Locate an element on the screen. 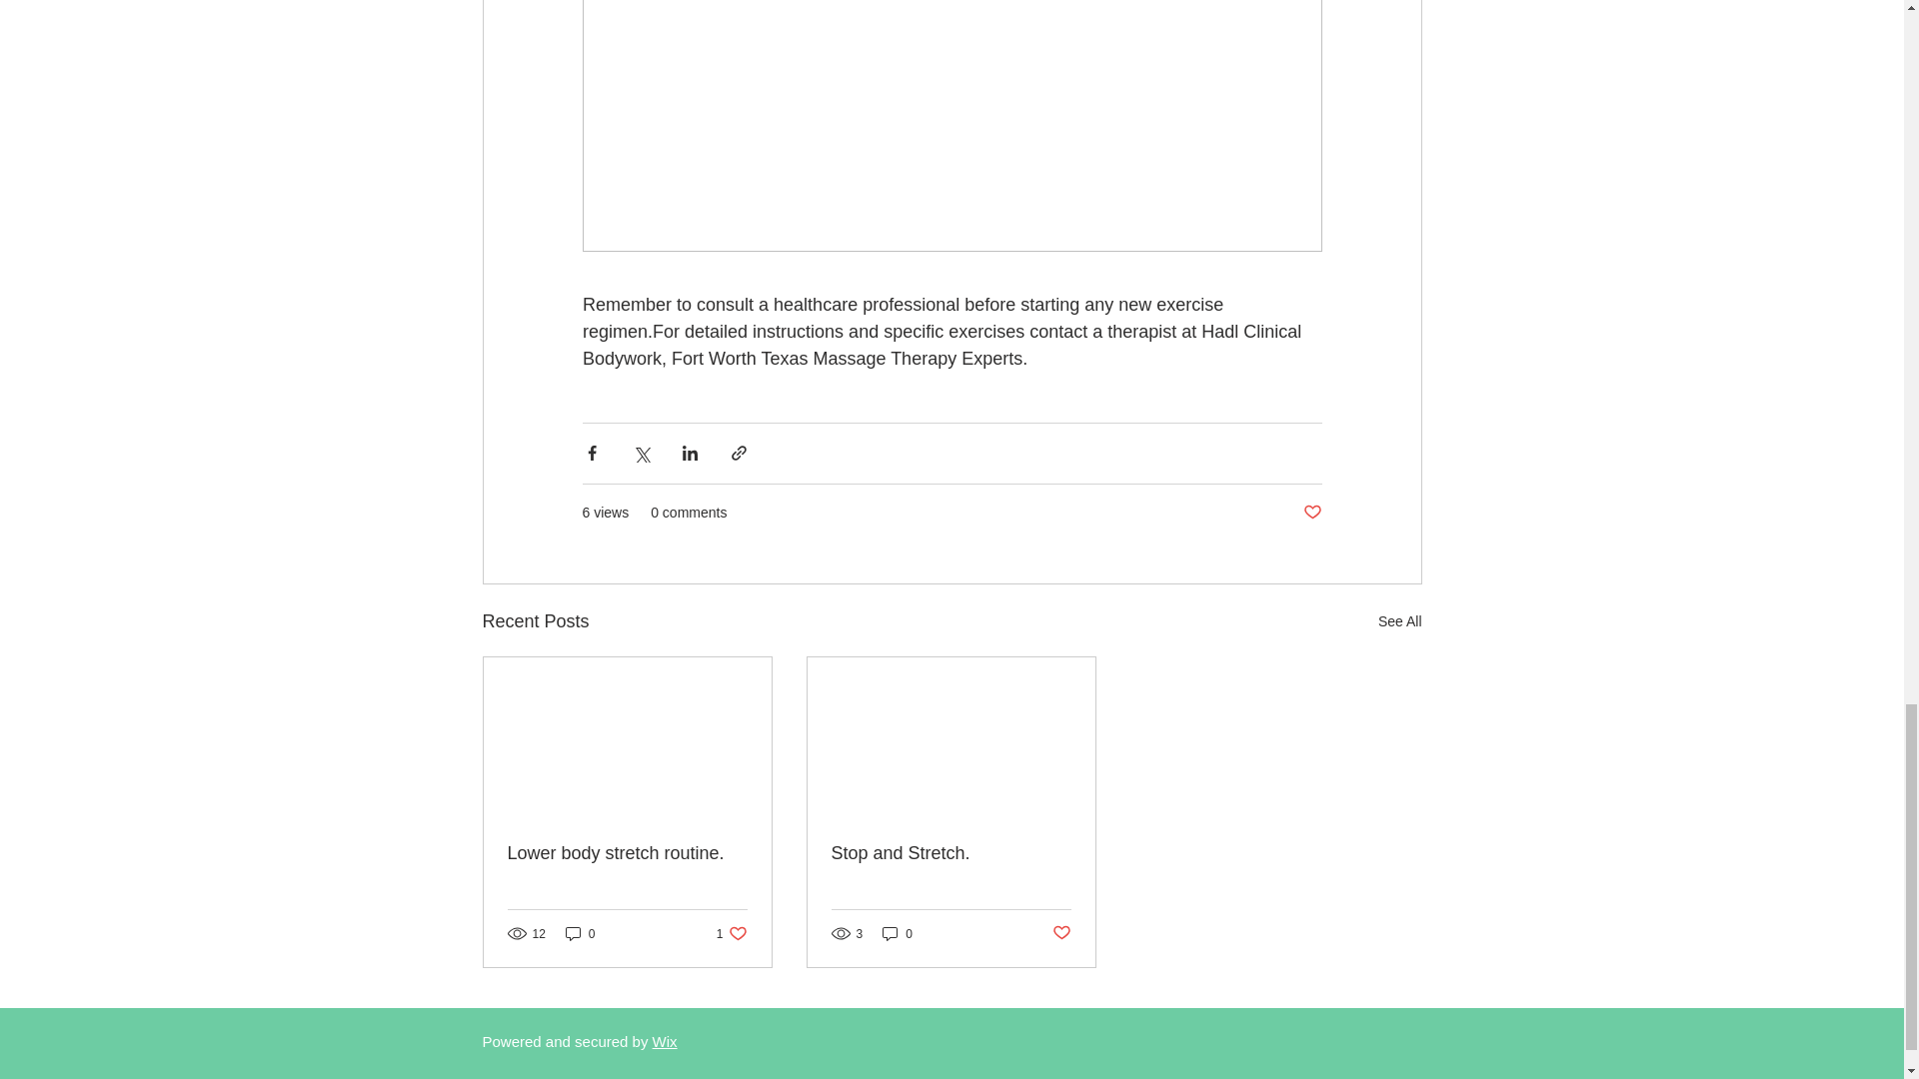  See All is located at coordinates (1061, 933).